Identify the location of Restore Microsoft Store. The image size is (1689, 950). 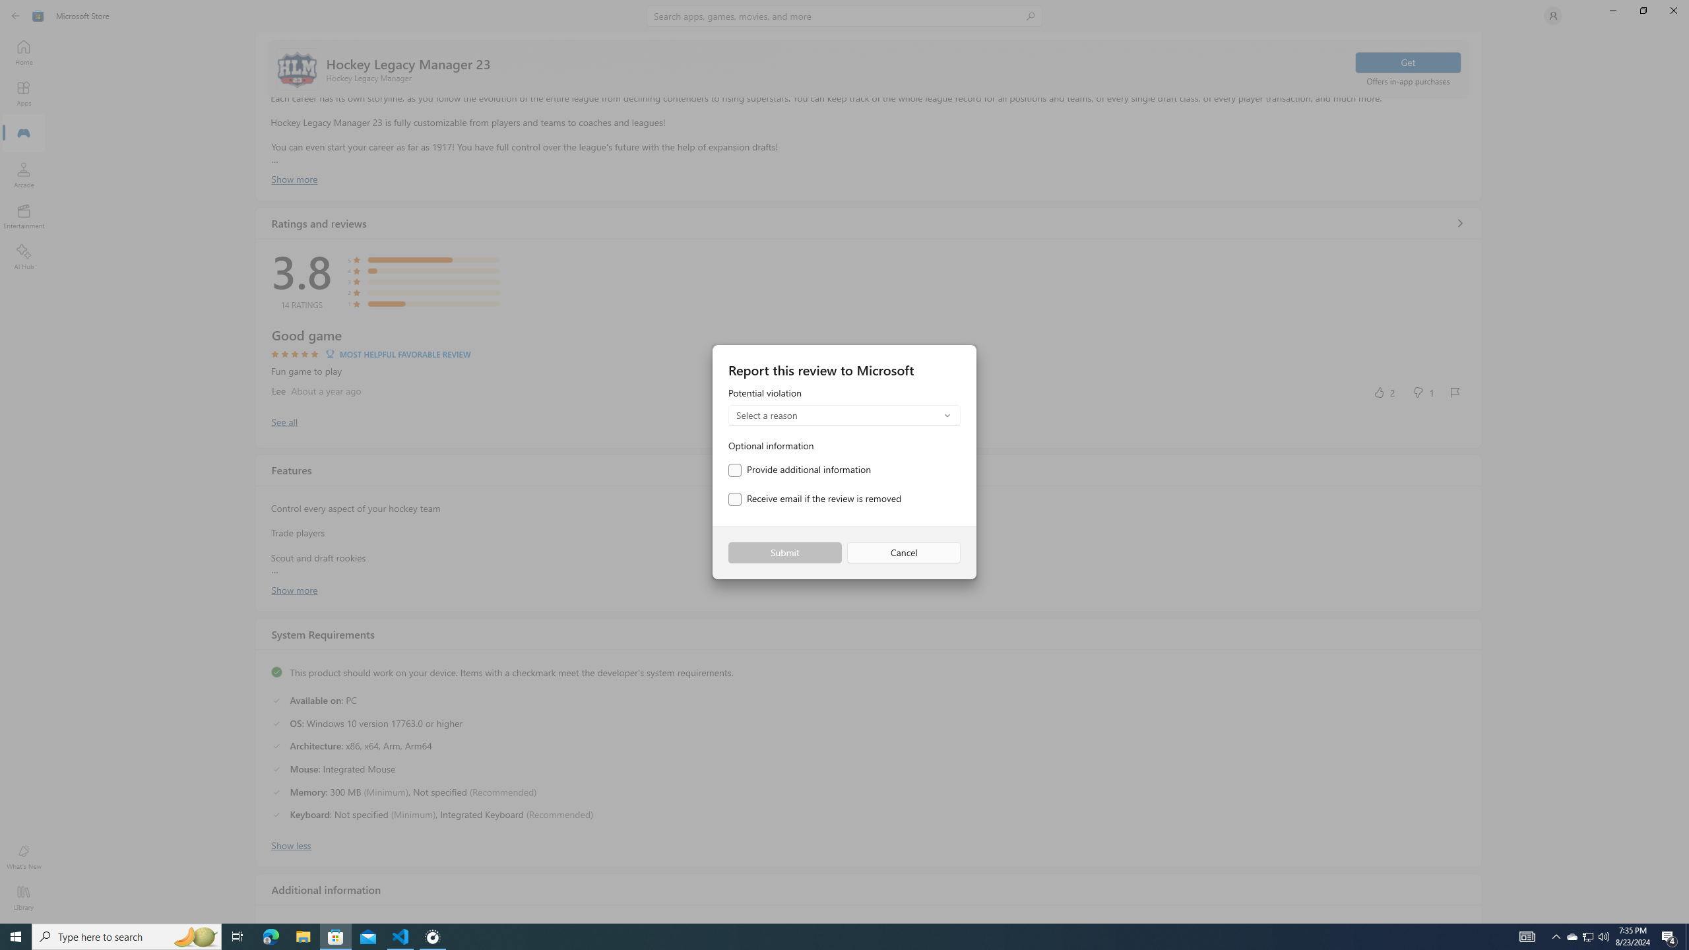
(1643, 11).